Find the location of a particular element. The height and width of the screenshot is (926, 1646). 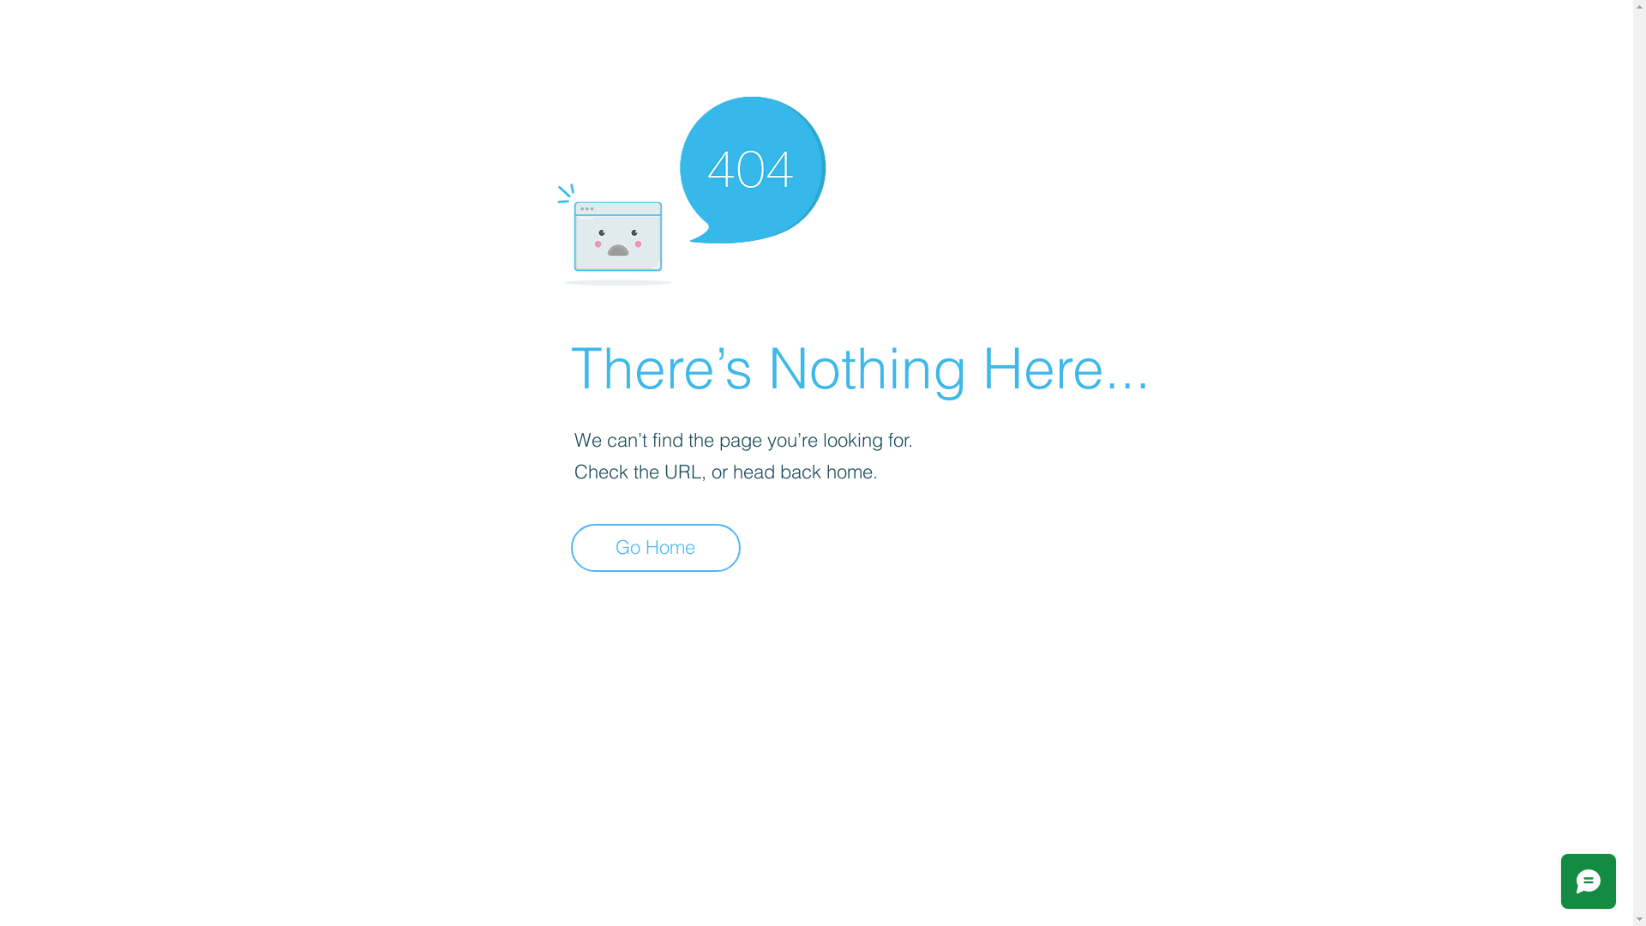

404-icon_2.png is located at coordinates (691, 187).